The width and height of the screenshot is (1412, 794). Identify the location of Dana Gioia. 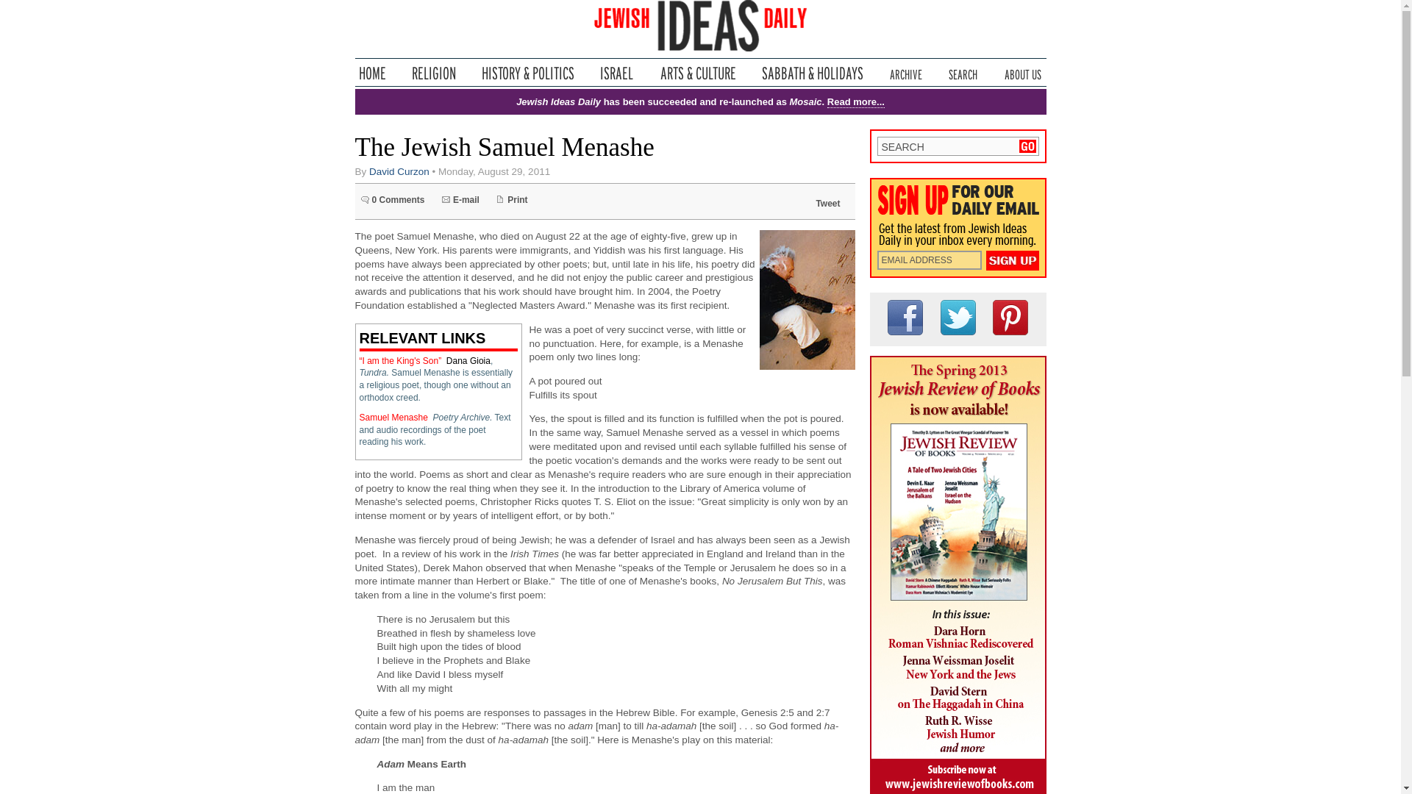
(468, 360).